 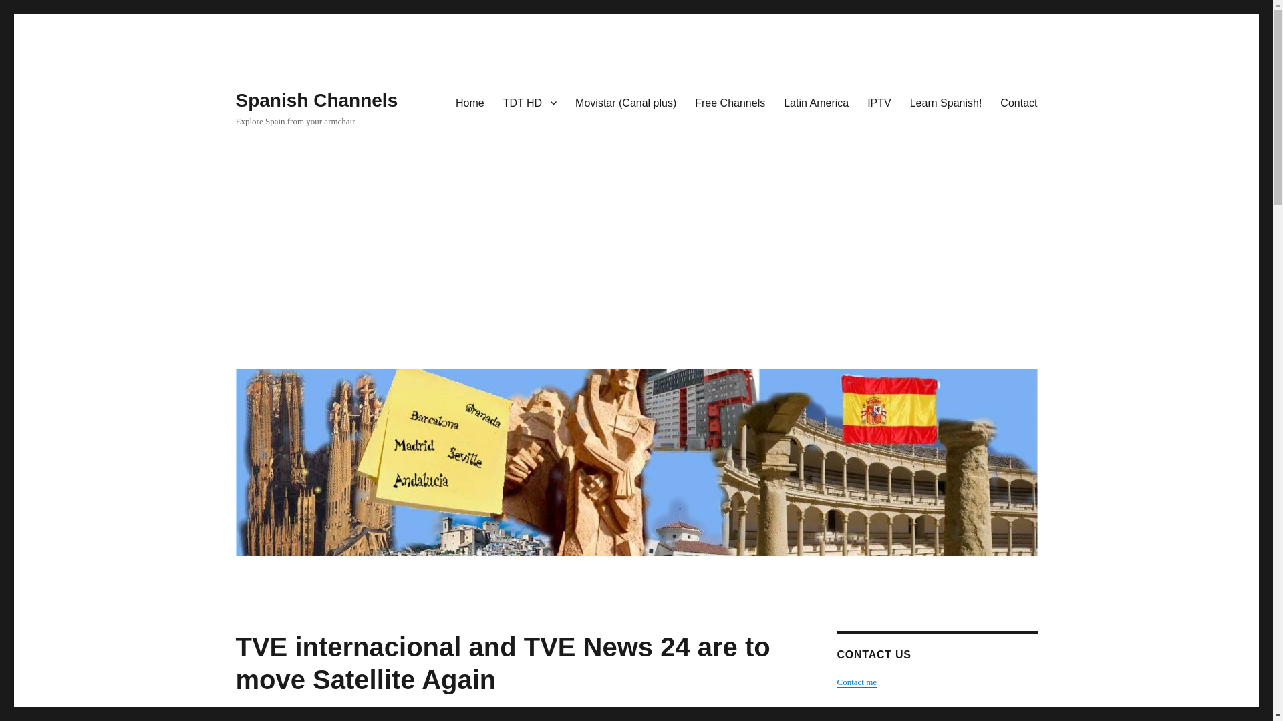 What do you see at coordinates (470, 102) in the screenshot?
I see `Home` at bounding box center [470, 102].